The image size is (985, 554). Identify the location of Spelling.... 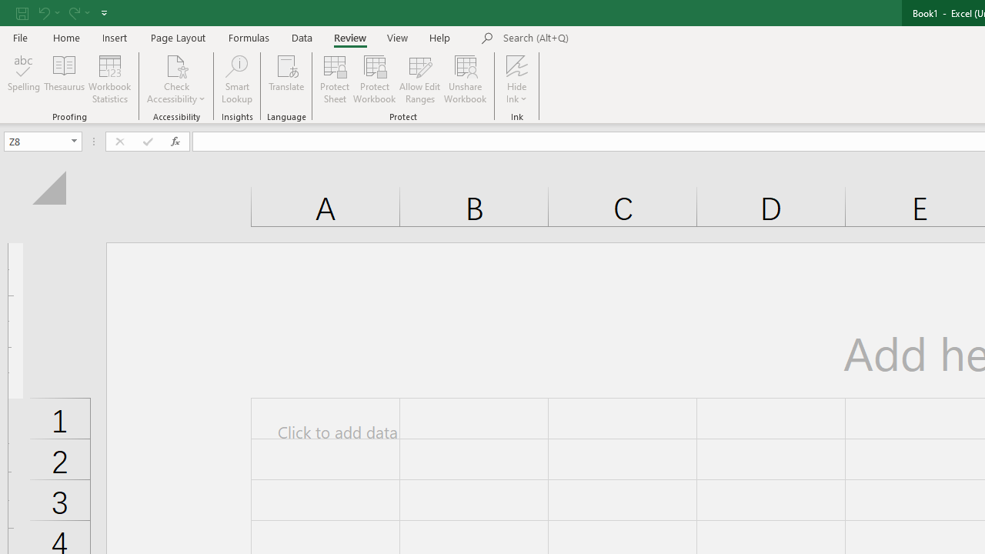
(24, 78).